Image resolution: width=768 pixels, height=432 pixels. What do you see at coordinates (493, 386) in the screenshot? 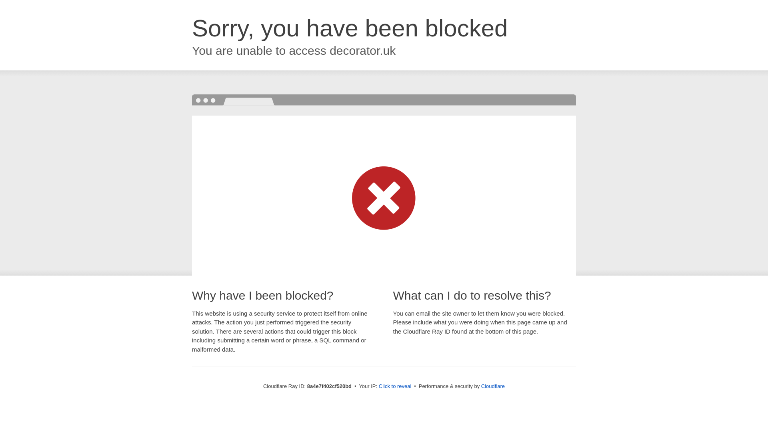
I see `Cloudflare` at bounding box center [493, 386].